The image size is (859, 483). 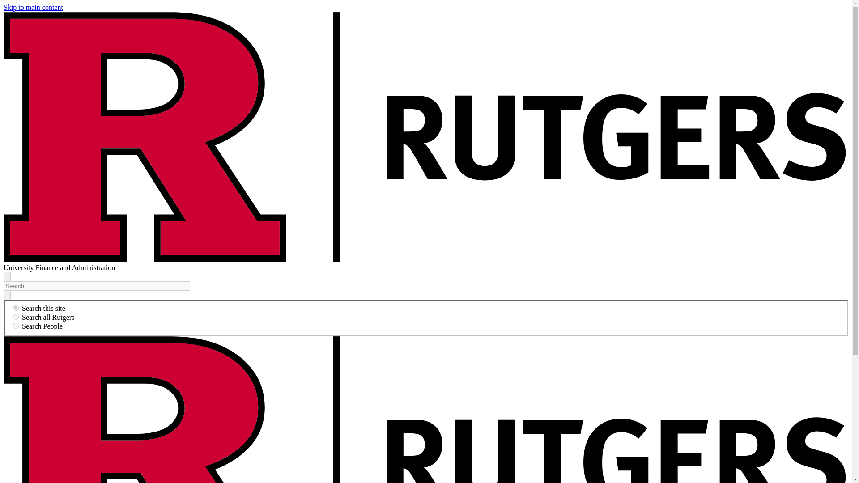 What do you see at coordinates (16, 317) in the screenshot?
I see `search-all-rutgers` at bounding box center [16, 317].